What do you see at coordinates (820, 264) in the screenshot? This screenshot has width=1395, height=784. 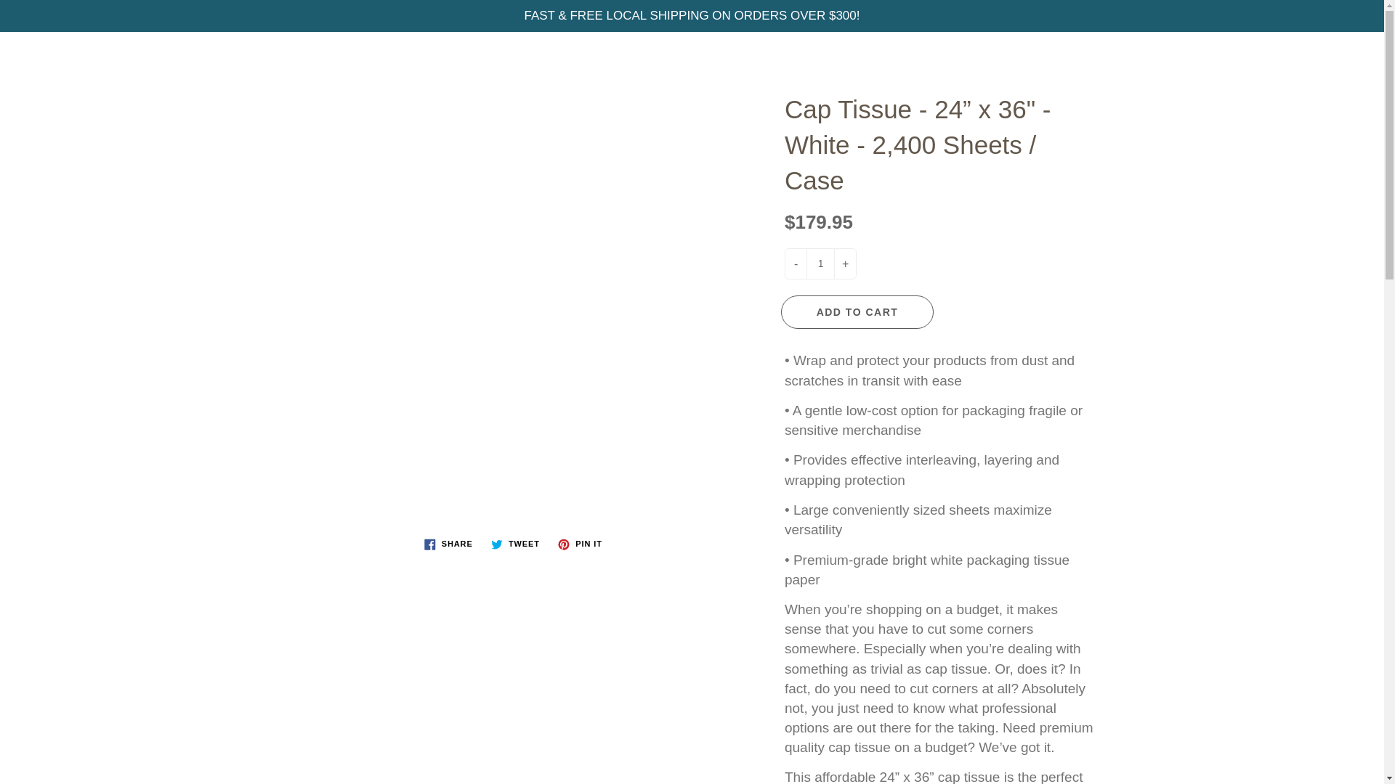 I see `1` at bounding box center [820, 264].